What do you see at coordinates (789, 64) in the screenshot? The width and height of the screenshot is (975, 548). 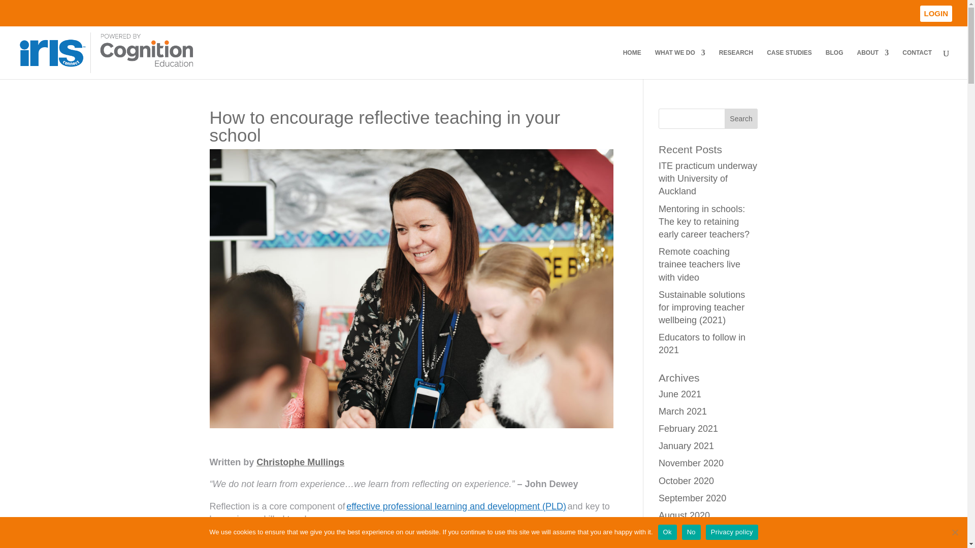 I see `CASE STUDIES` at bounding box center [789, 64].